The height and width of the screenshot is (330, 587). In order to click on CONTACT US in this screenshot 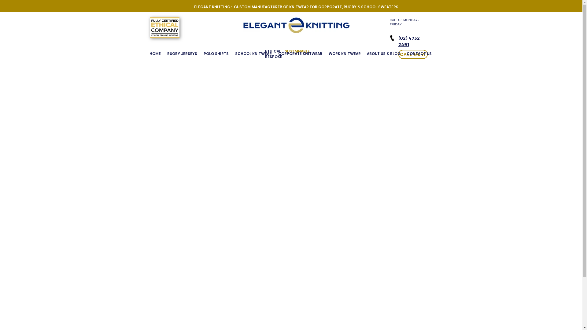, I will do `click(419, 54)`.